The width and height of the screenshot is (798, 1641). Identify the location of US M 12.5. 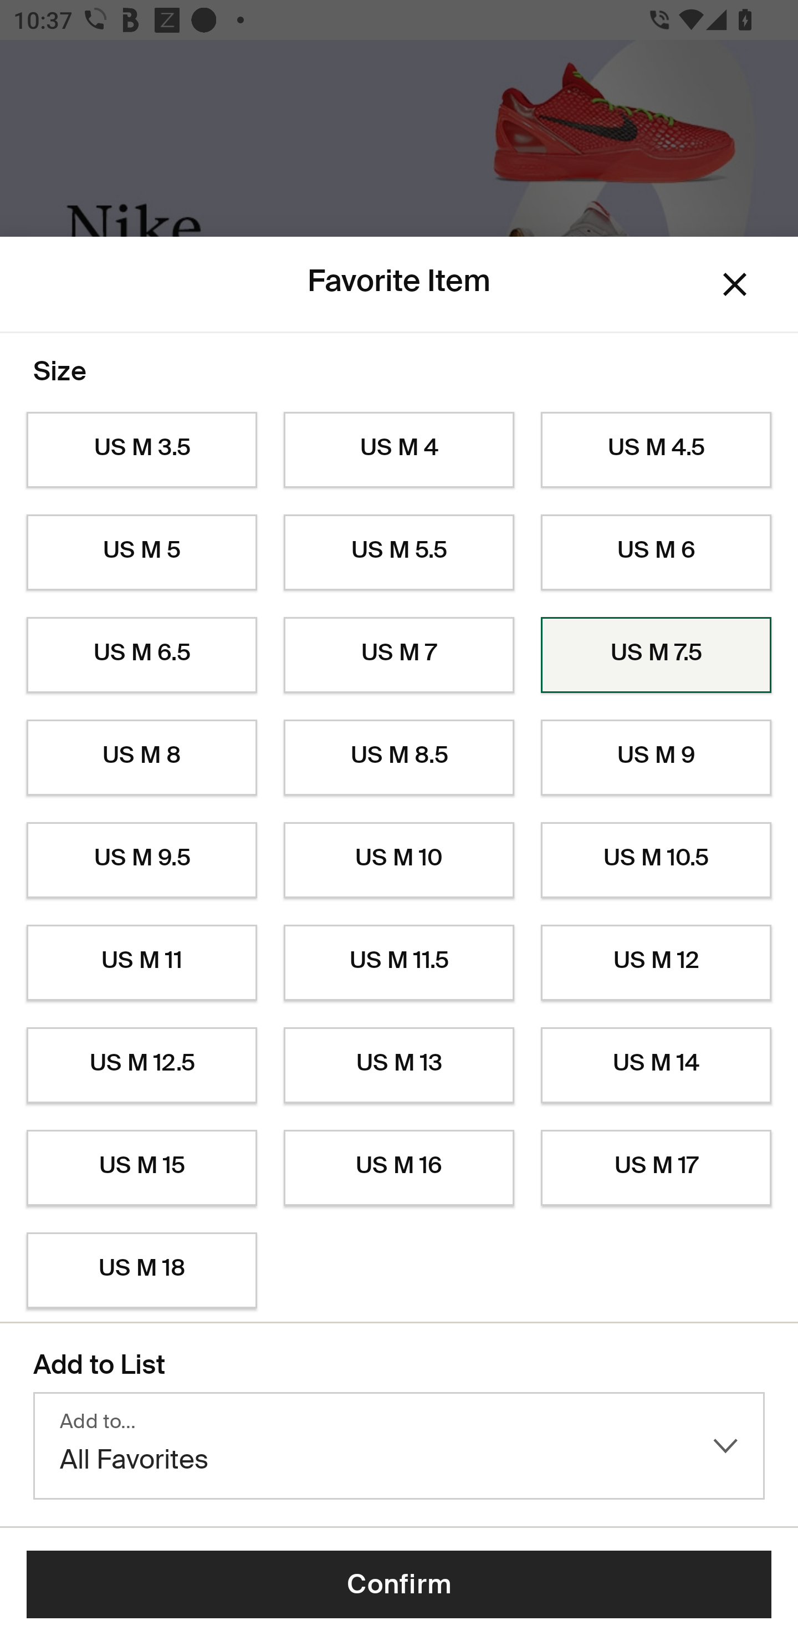
(141, 1066).